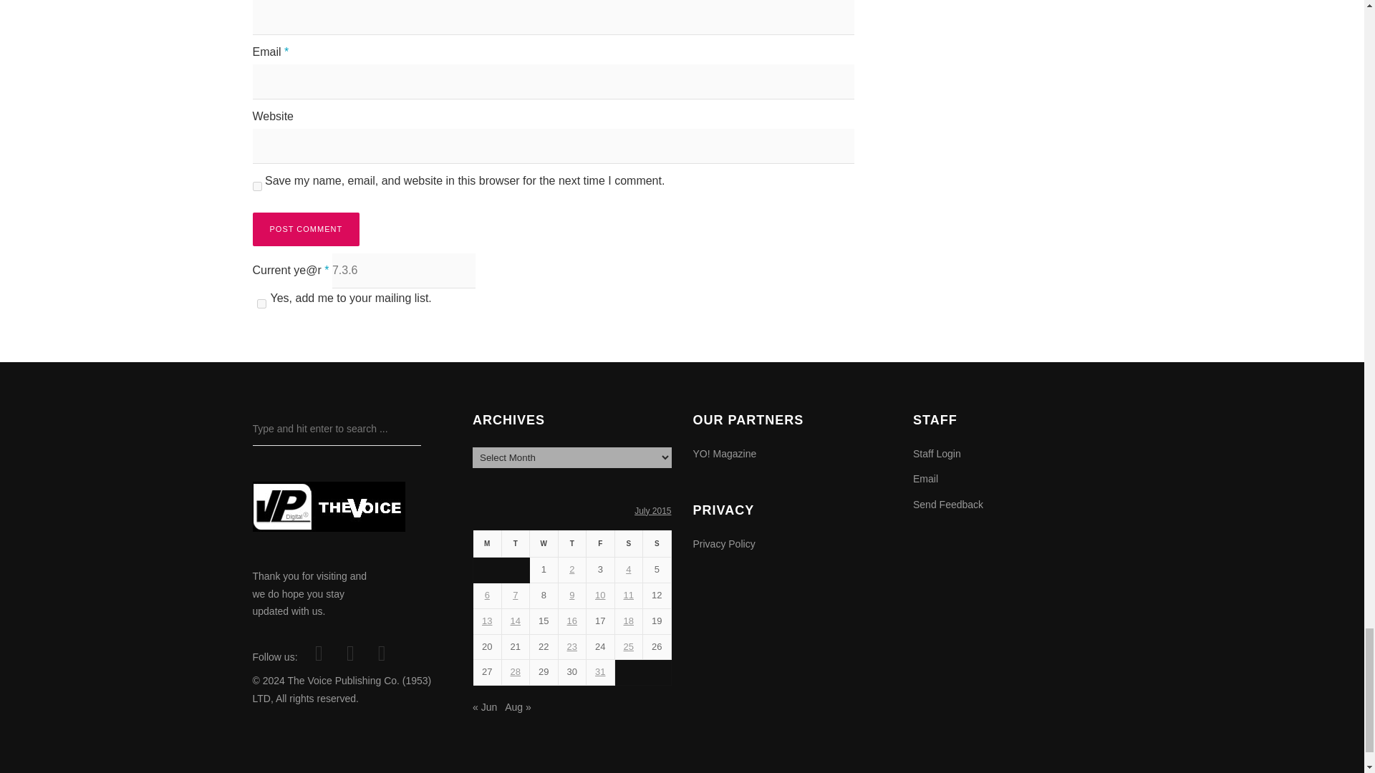 The image size is (1375, 773). Describe the element at coordinates (305, 229) in the screenshot. I see `Post Comment` at that location.